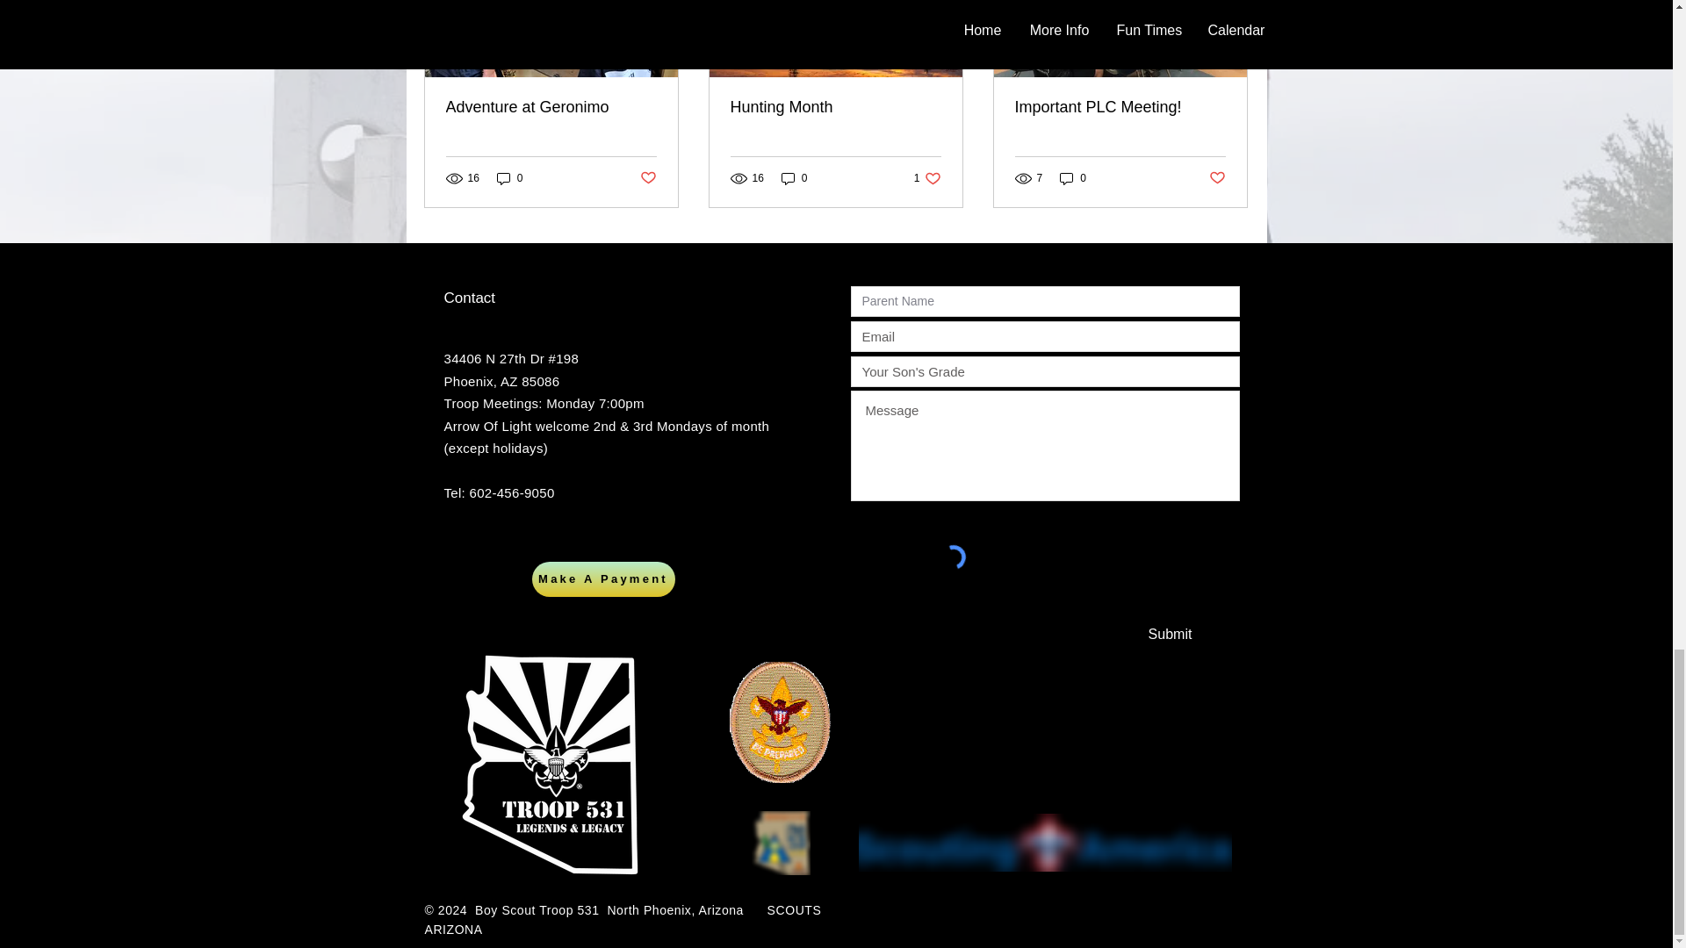 This screenshot has width=1686, height=948. I want to click on Adventure at Geronimo, so click(551, 107).